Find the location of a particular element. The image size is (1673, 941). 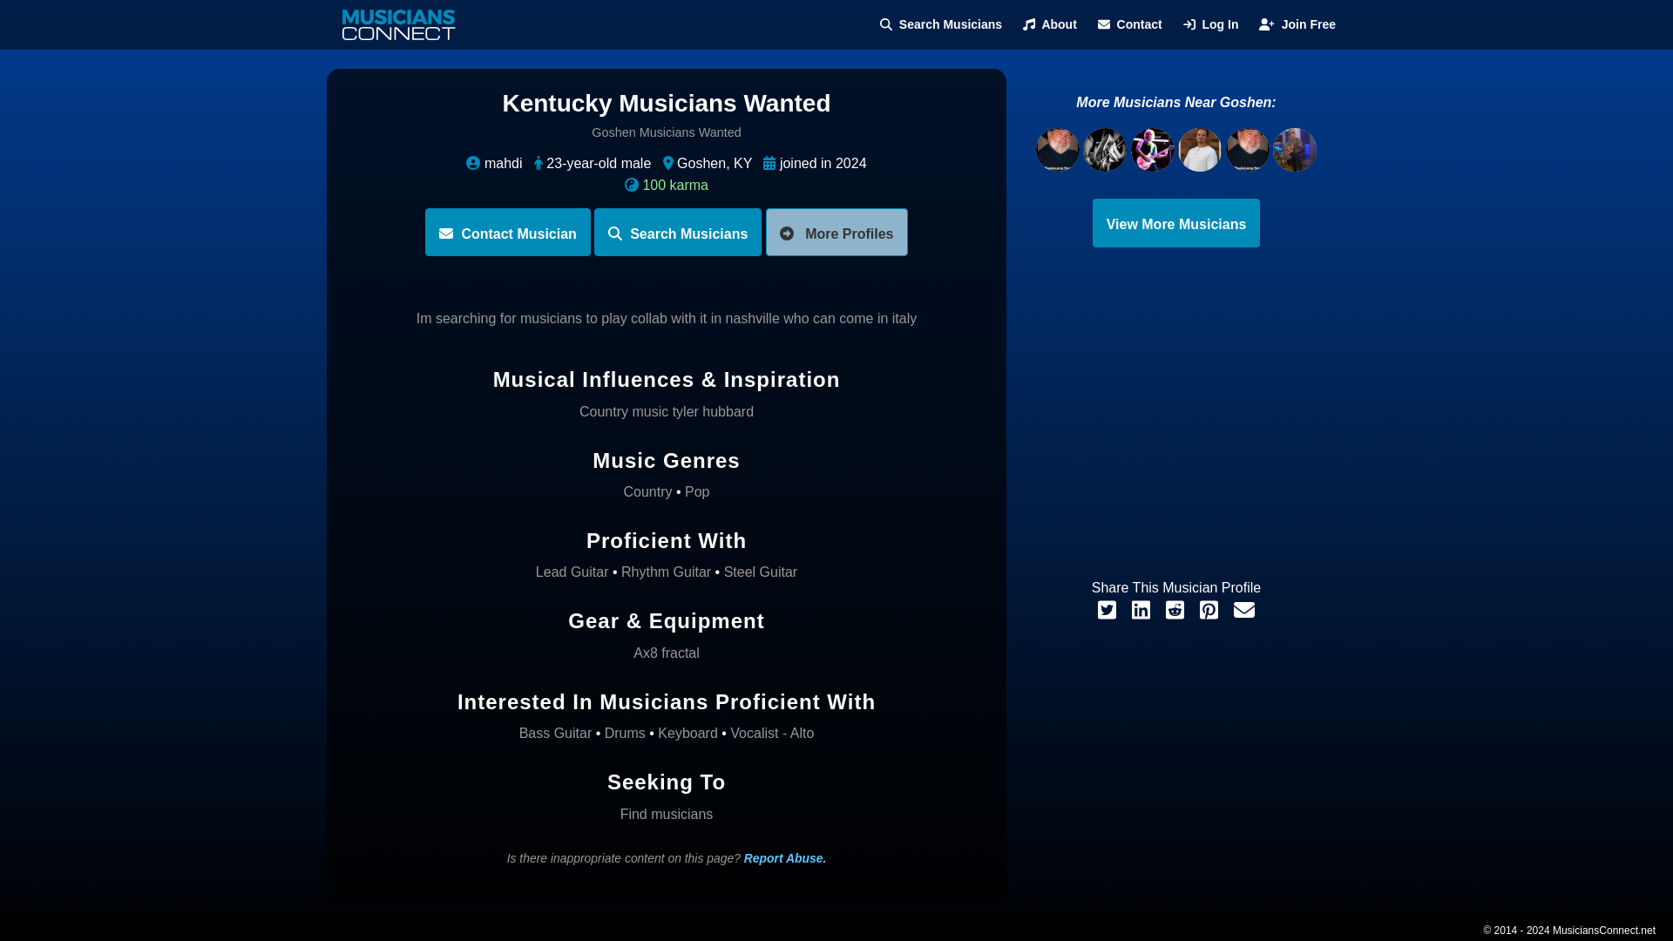

  Search Musicians is located at coordinates (677, 232).